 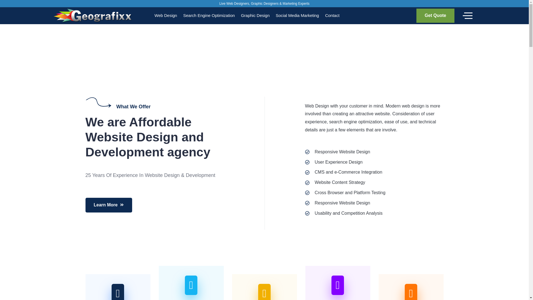 I want to click on Social Media Marketing, so click(x=297, y=16).